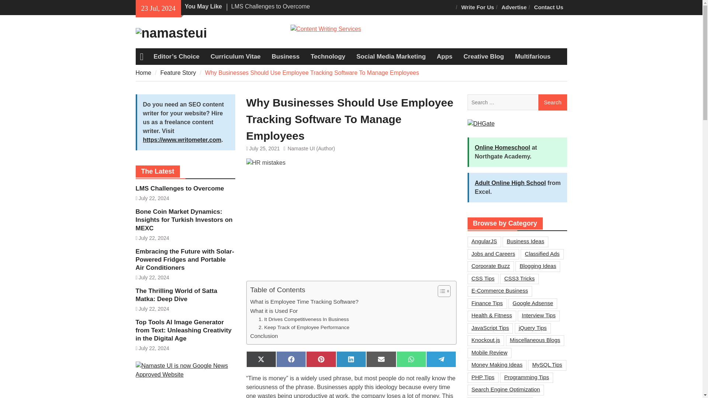 Image resolution: width=708 pixels, height=398 pixels. Describe the element at coordinates (303, 327) in the screenshot. I see `2. Keep Track of Employee Performance` at that location.